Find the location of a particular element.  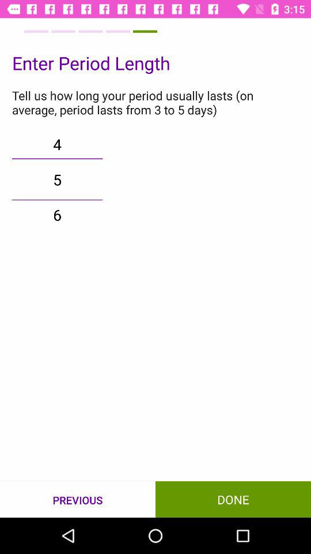

swipe until the done icon is located at coordinates (233, 499).